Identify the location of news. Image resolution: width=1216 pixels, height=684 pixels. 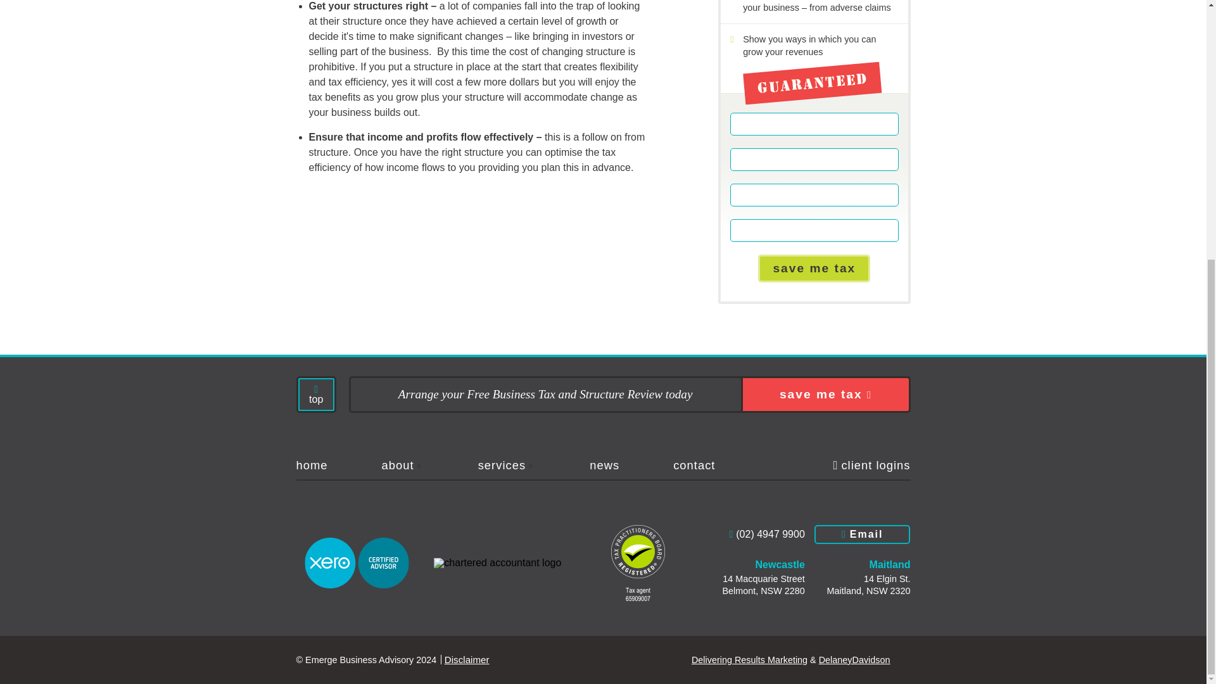
(624, 465).